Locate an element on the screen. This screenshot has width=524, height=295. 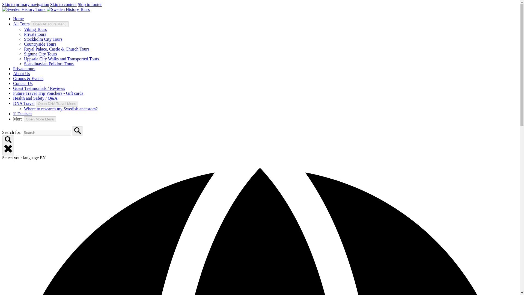
Skip to primary navigation is located at coordinates (26, 4).